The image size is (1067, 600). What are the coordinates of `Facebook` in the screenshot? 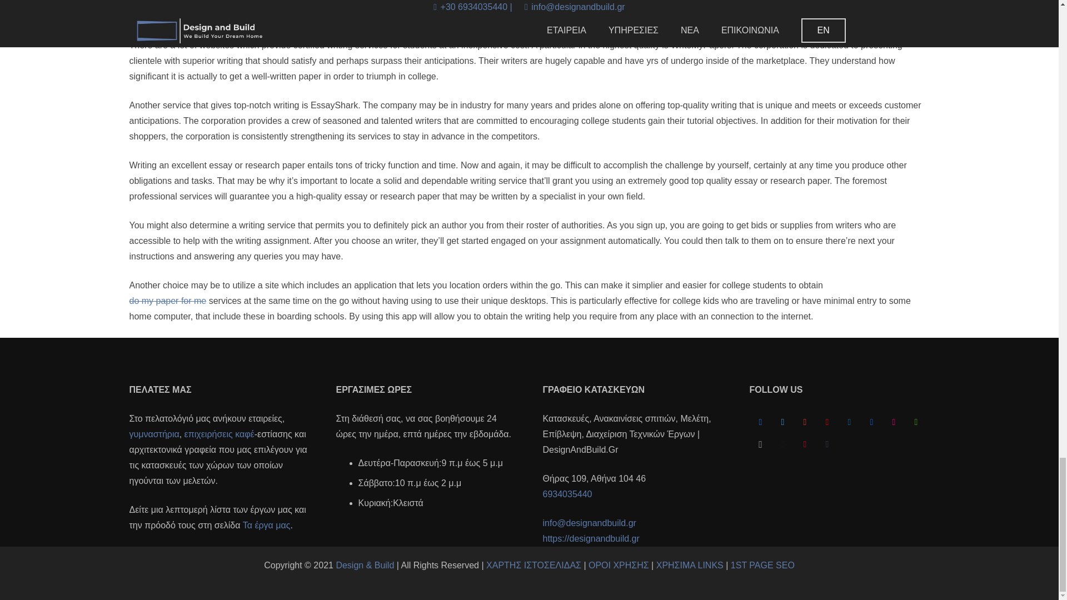 It's located at (760, 422).